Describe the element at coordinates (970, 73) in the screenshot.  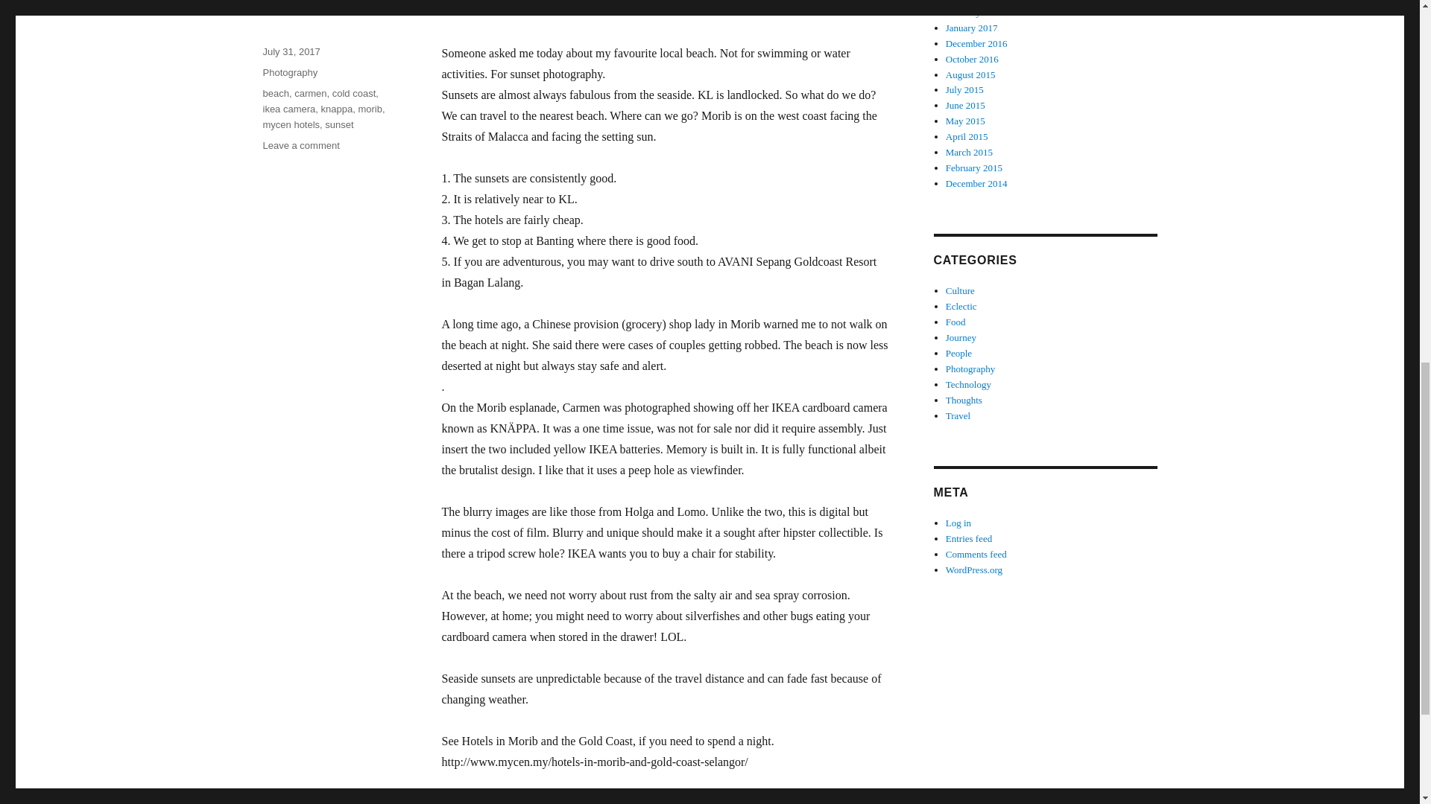
I see `August 2015` at that location.